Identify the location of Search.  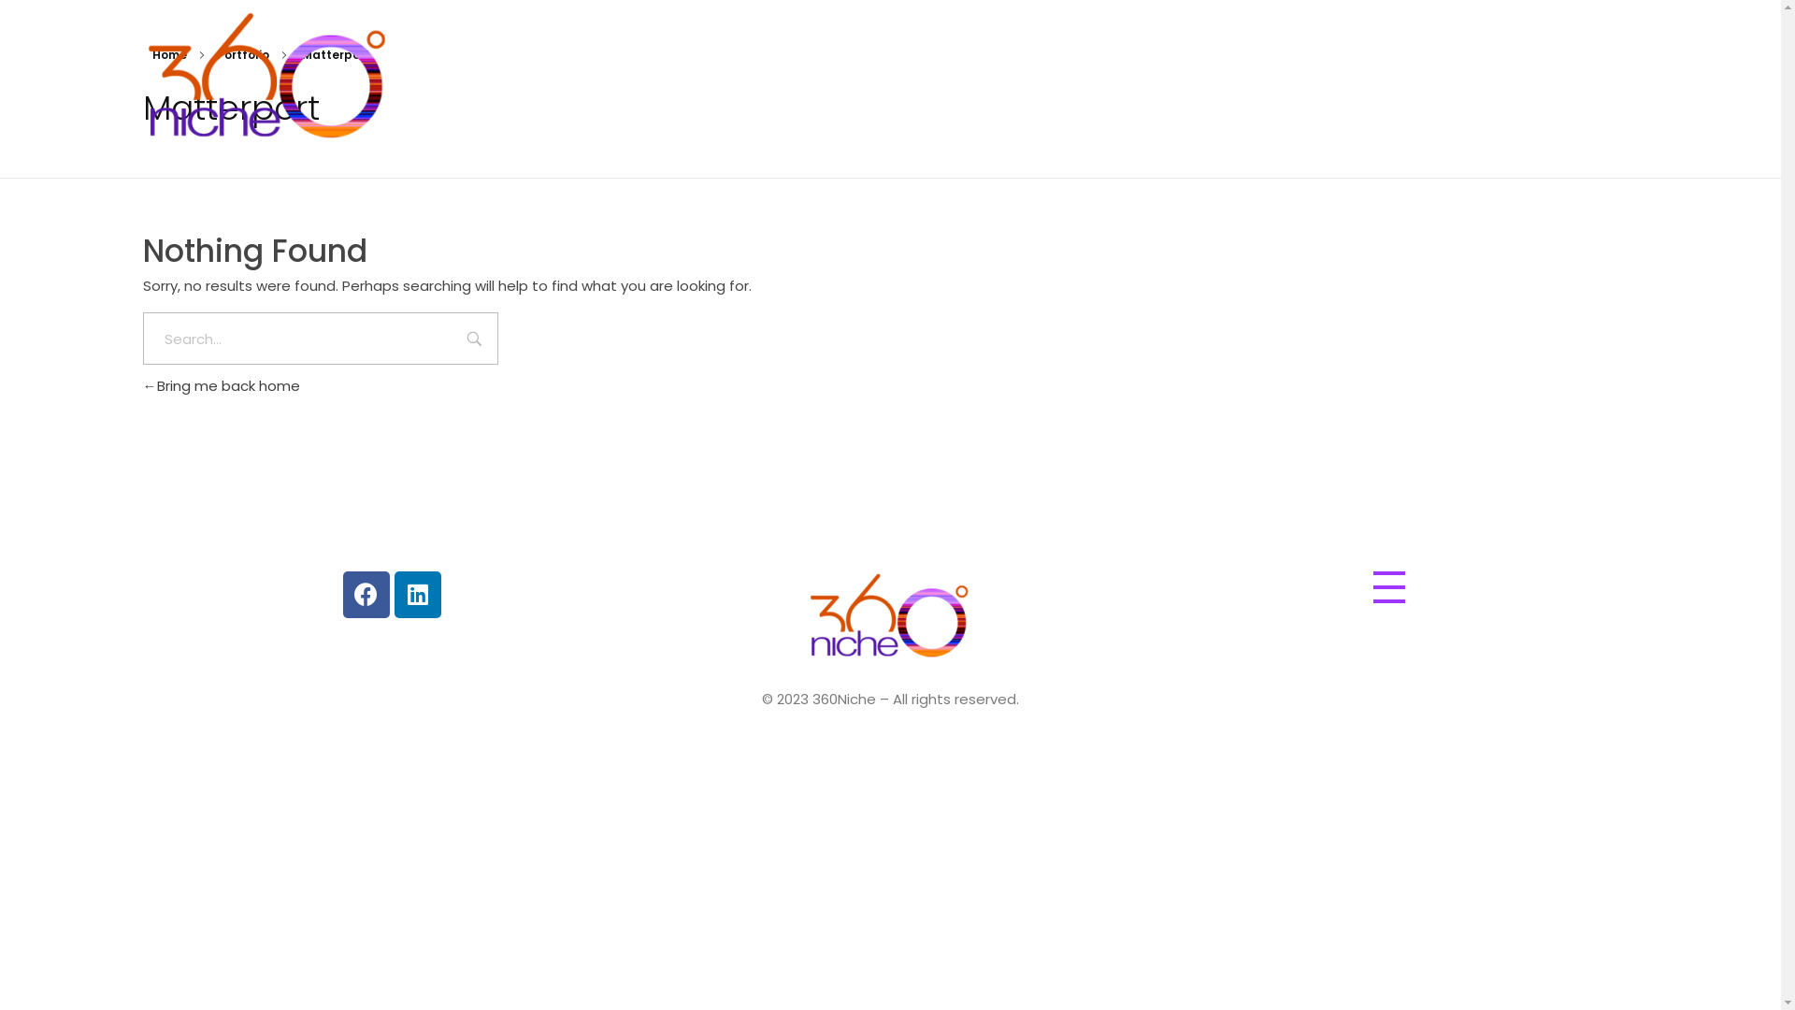
(475, 340).